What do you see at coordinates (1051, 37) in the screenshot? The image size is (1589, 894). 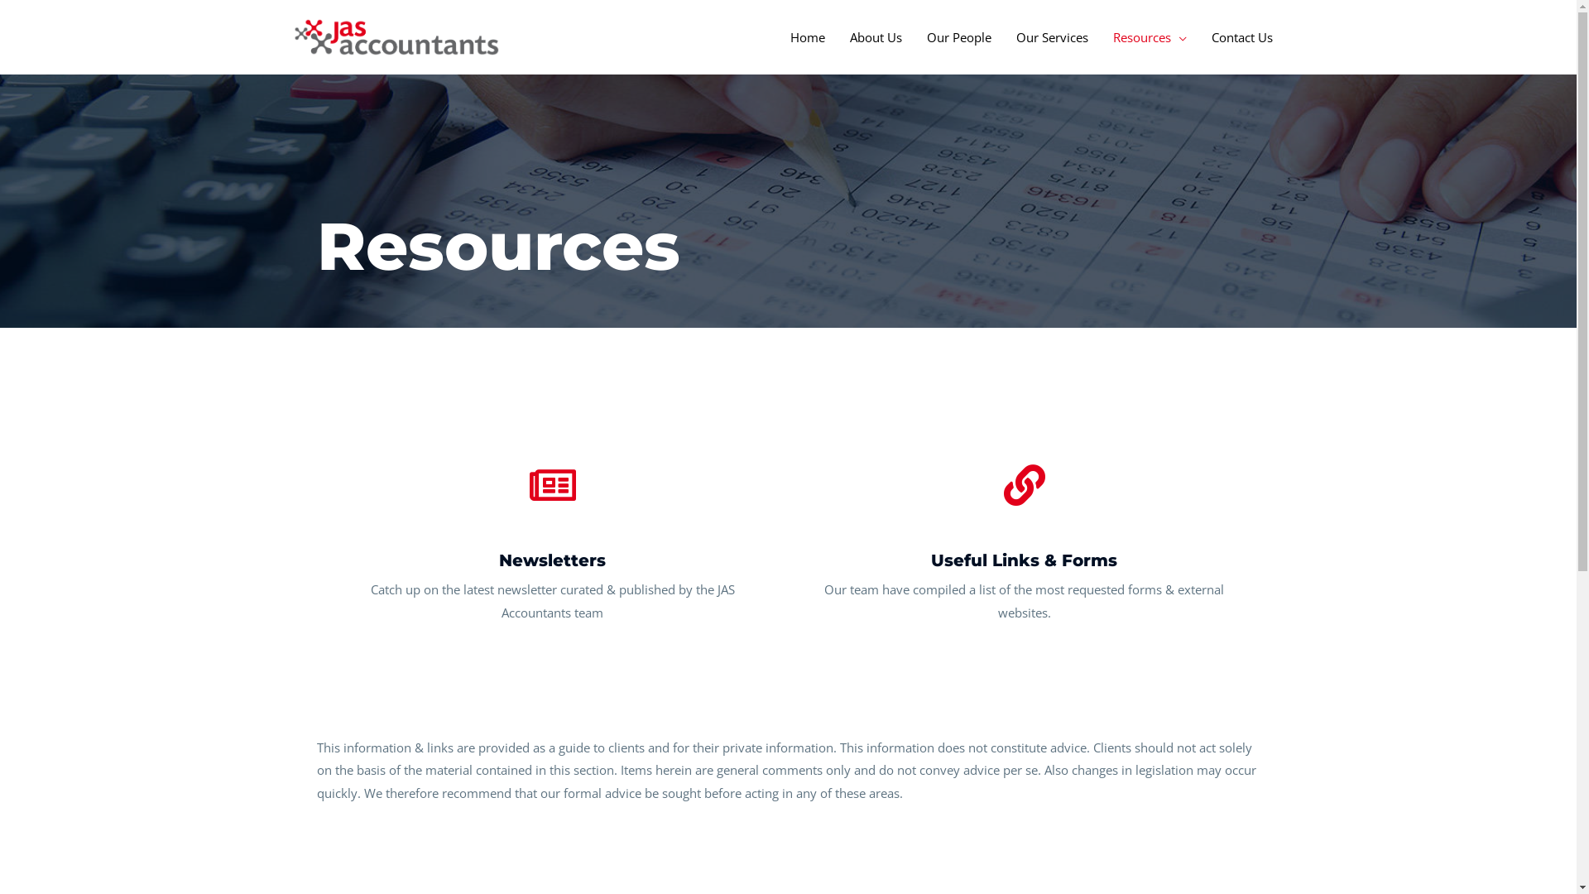 I see `Our Services` at bounding box center [1051, 37].